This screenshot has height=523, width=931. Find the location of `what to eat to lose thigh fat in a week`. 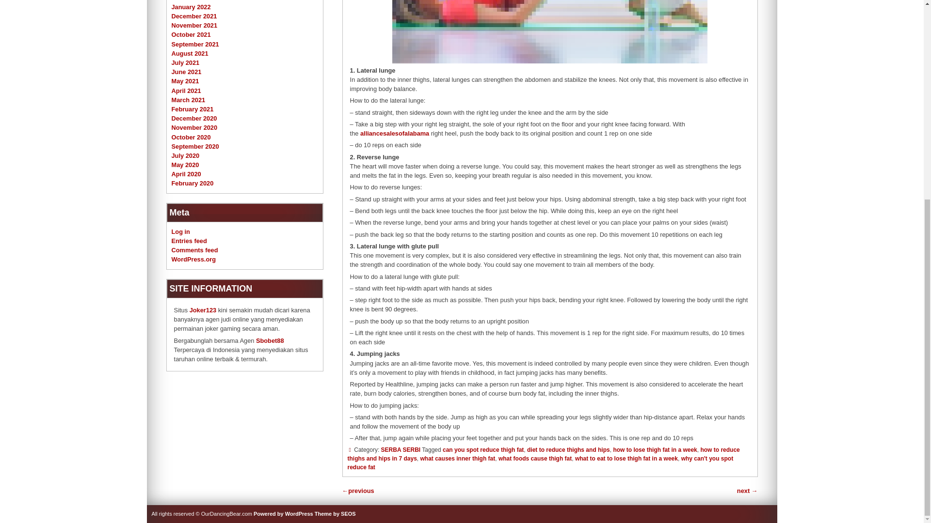

what to eat to lose thigh fat in a week is located at coordinates (626, 458).